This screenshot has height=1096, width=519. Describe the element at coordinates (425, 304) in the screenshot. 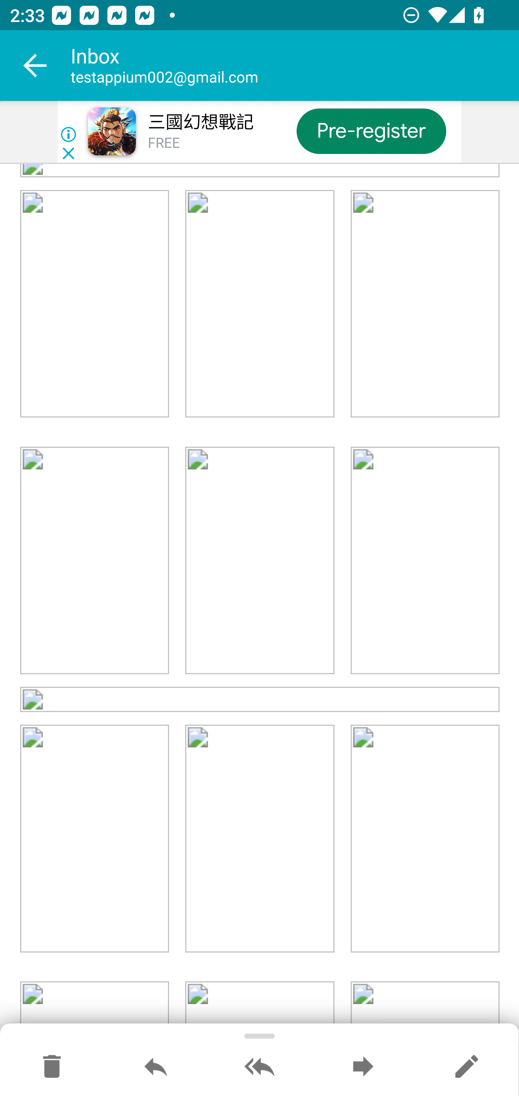

I see `mbs_landing_goods` at that location.